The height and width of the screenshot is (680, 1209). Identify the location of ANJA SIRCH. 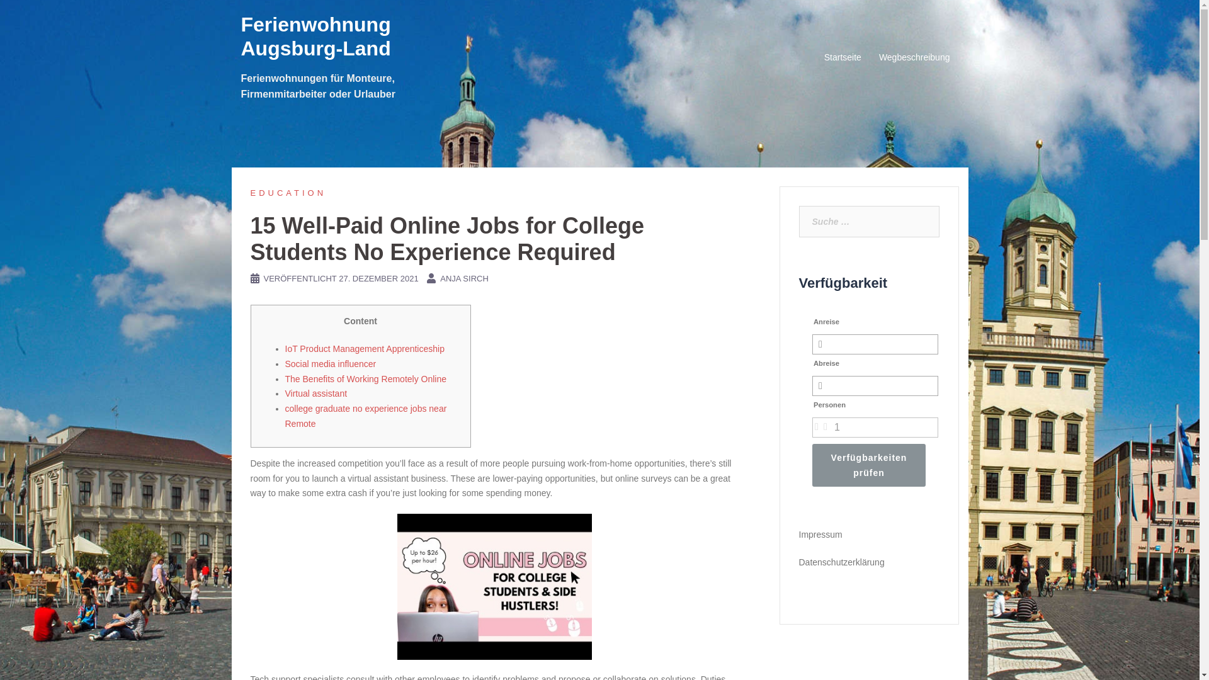
(463, 278).